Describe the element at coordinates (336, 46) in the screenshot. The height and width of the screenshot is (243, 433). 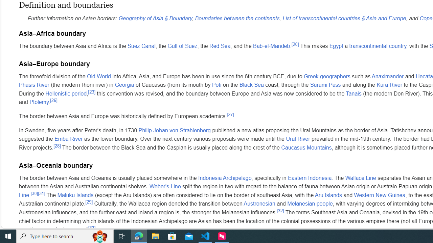
I see `Egypt` at that location.